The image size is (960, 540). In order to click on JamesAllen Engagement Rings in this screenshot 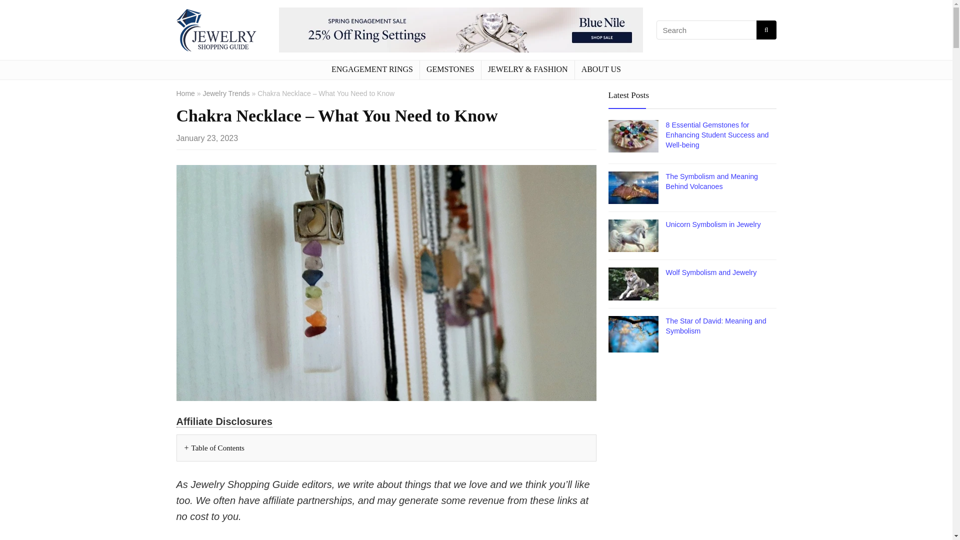, I will do `click(461, 30)`.